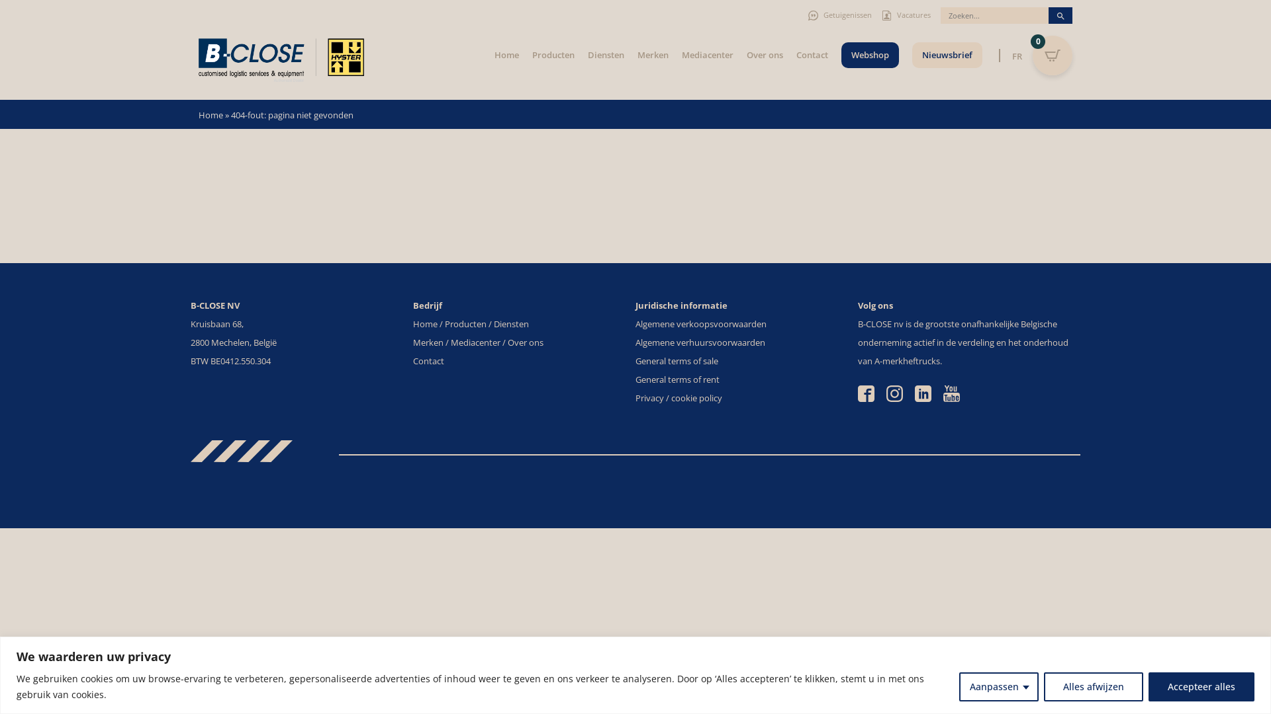 The width and height of the screenshot is (1271, 714). I want to click on Algemene verkoopsvoorwaarden, so click(701, 324).